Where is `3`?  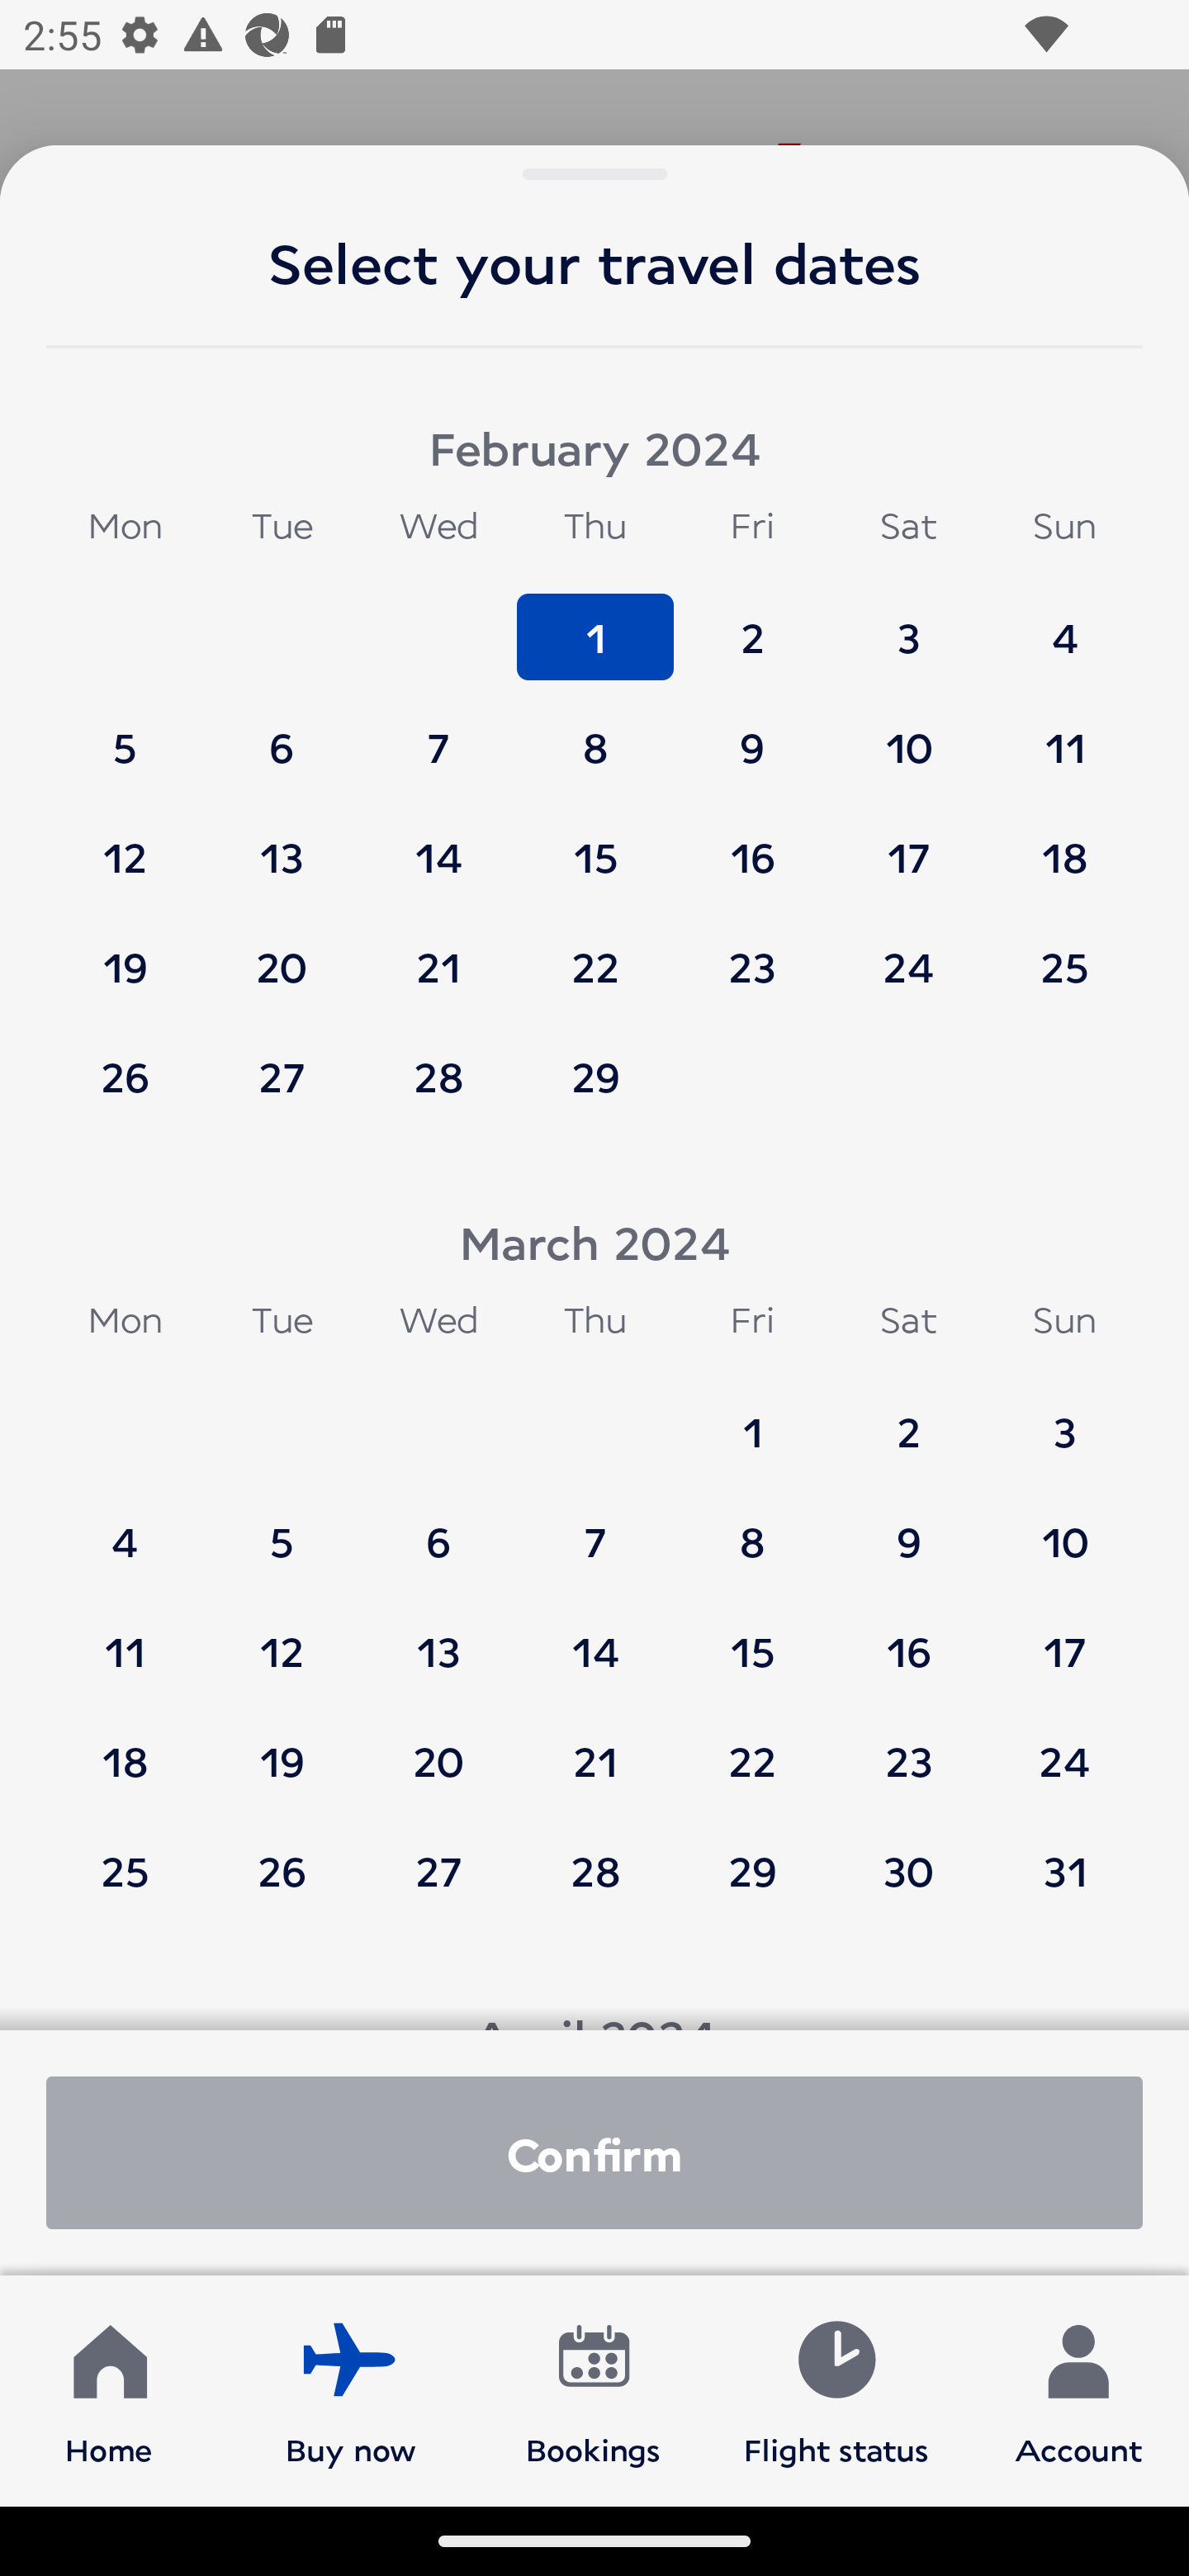
3 is located at coordinates (908, 623).